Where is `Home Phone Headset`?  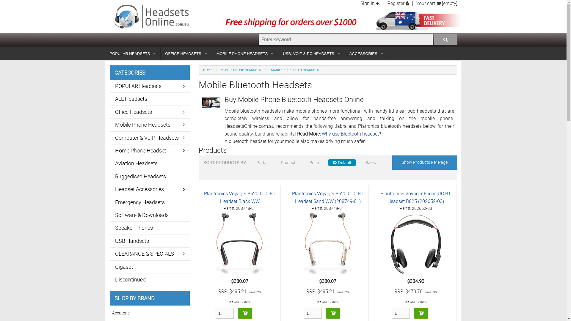
Home Phone Headset is located at coordinates (150, 151).